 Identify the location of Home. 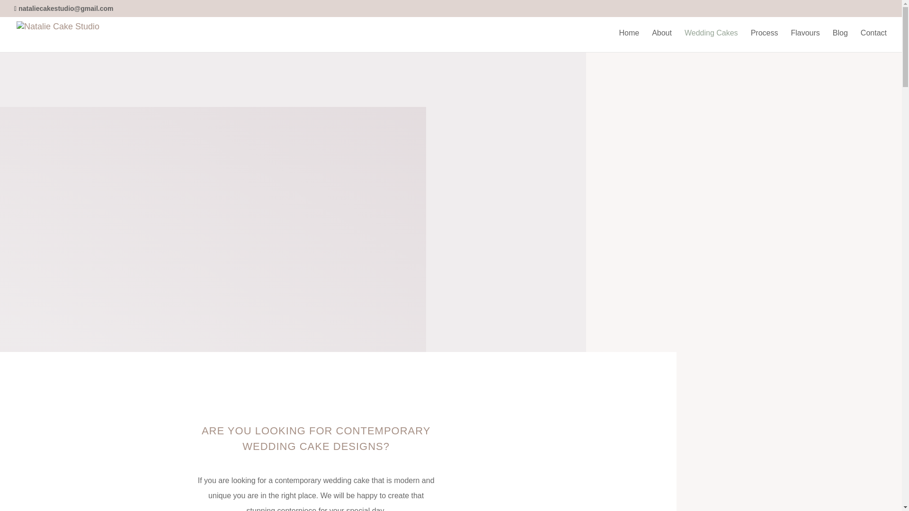
(629, 41).